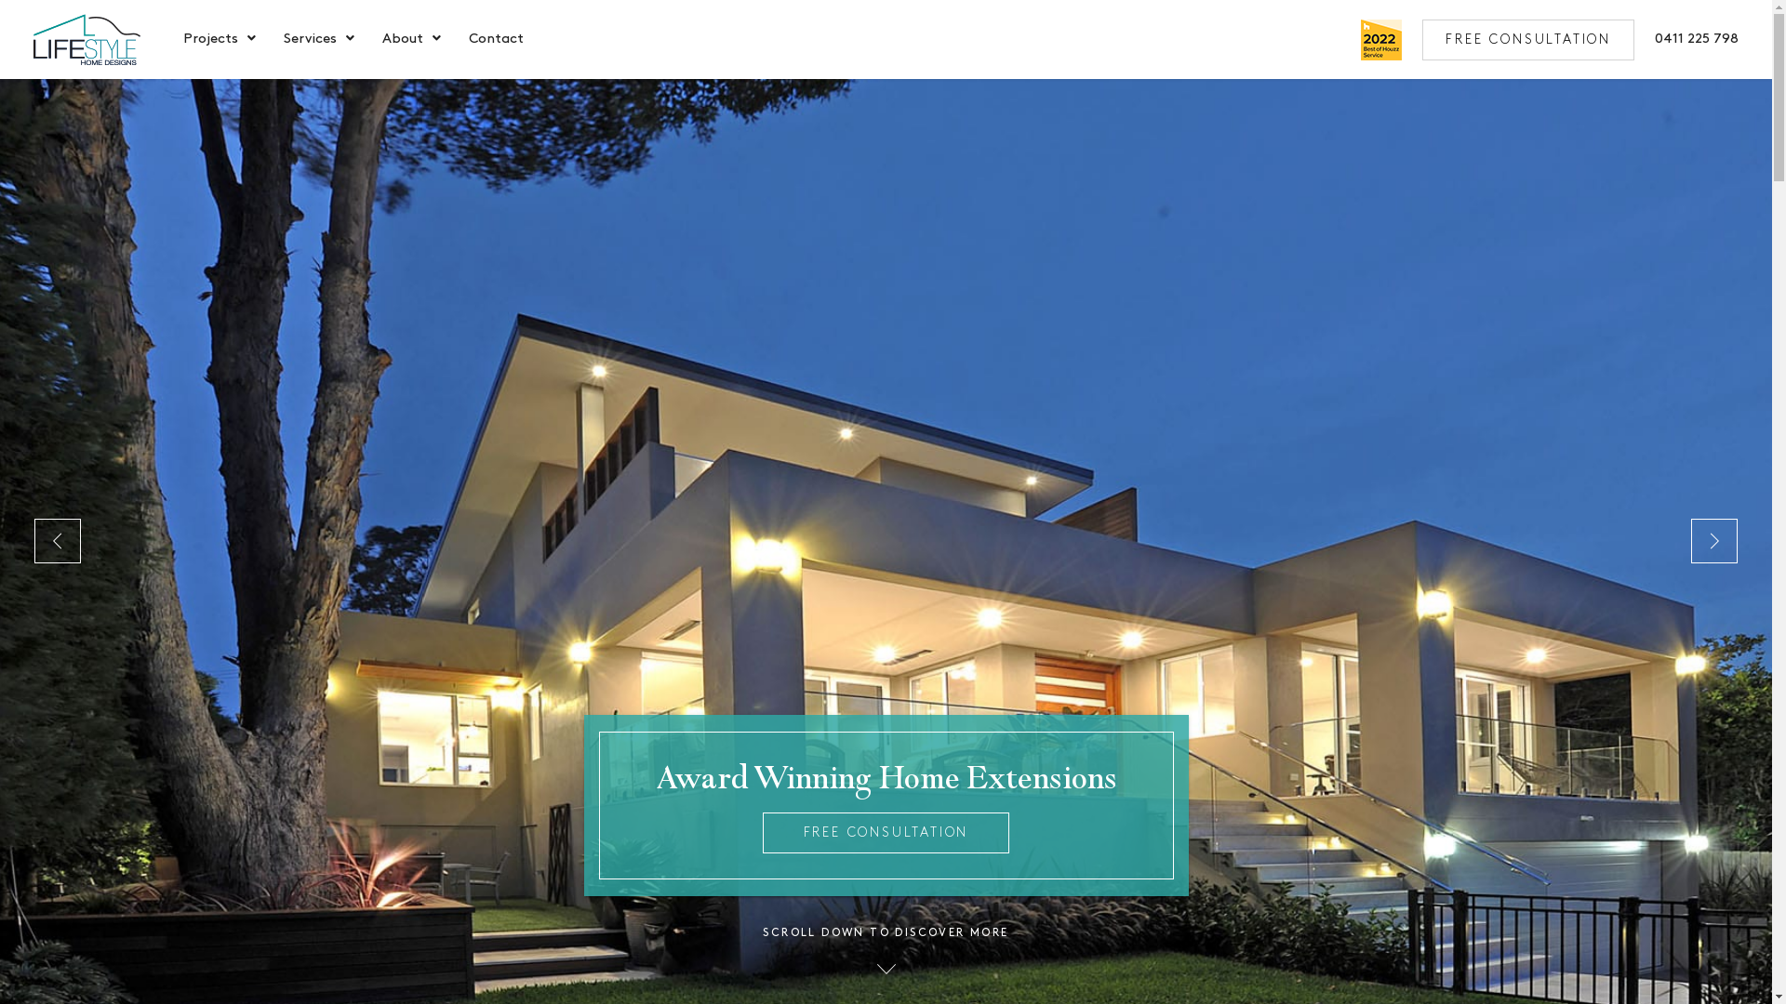  What do you see at coordinates (497, 41) in the screenshot?
I see `Contact` at bounding box center [497, 41].